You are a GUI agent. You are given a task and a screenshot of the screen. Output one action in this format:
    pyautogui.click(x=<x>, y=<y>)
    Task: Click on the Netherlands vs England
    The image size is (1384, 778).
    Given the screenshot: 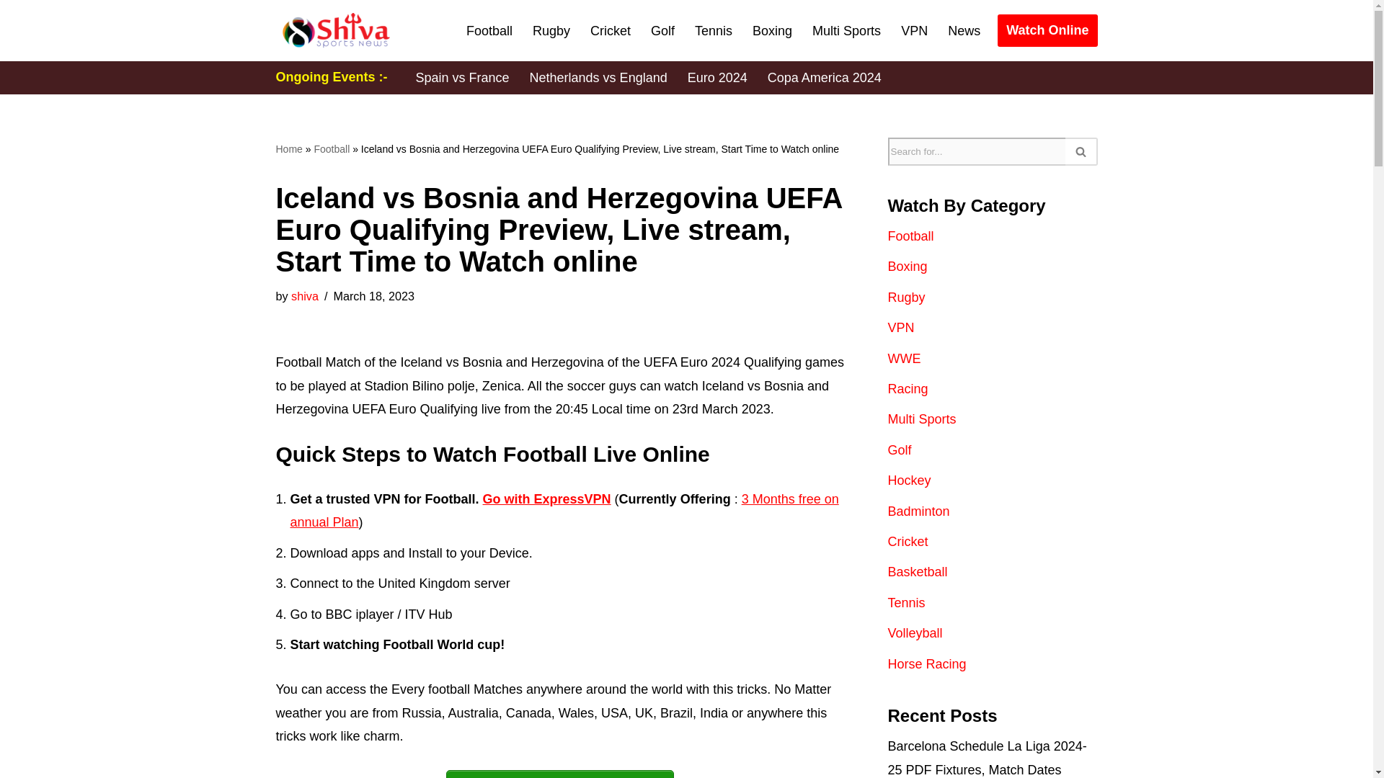 What is the action you would take?
    pyautogui.click(x=598, y=78)
    